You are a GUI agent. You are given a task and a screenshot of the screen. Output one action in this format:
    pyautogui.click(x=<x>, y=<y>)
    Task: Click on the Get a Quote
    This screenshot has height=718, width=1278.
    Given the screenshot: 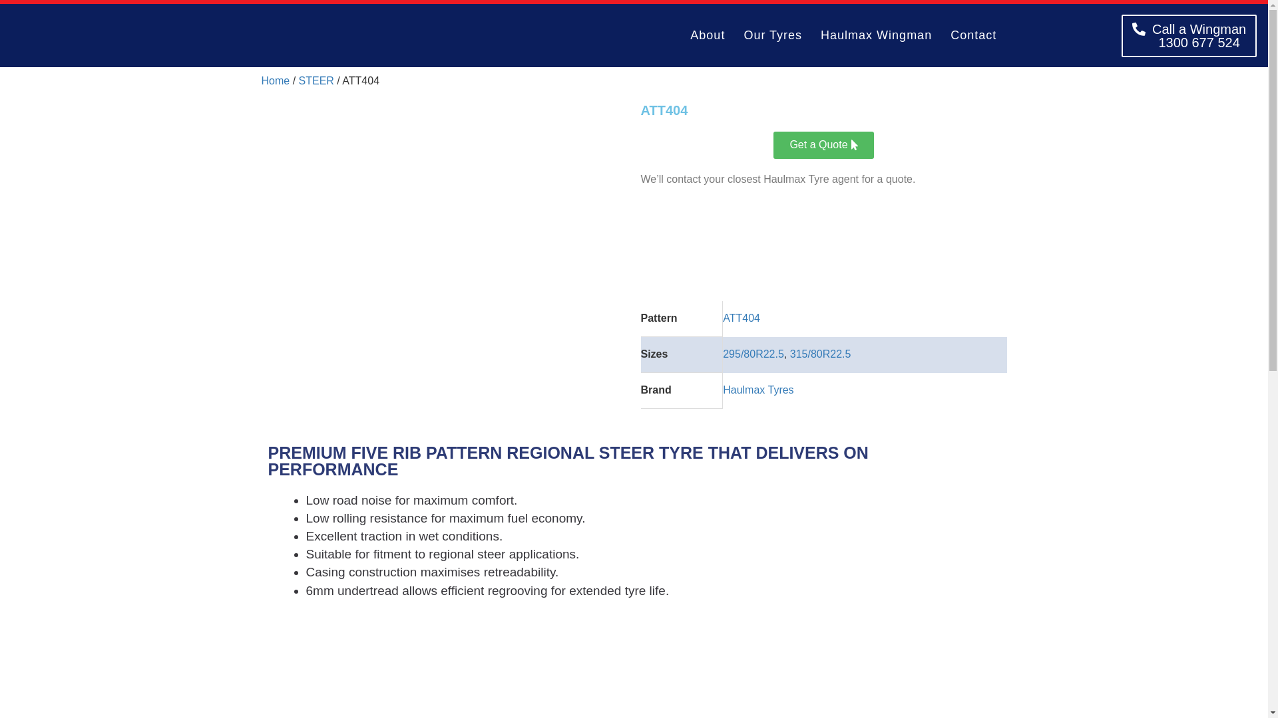 What is the action you would take?
    pyautogui.click(x=823, y=145)
    